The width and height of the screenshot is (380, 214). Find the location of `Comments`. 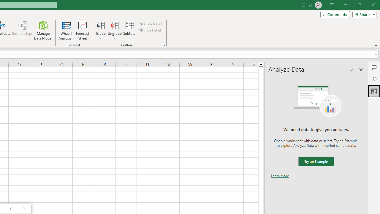

Comments is located at coordinates (374, 67).